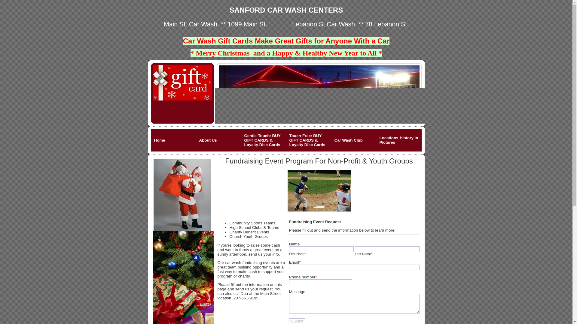 This screenshot has height=324, width=577. I want to click on Car Wash Club, so click(353, 140).